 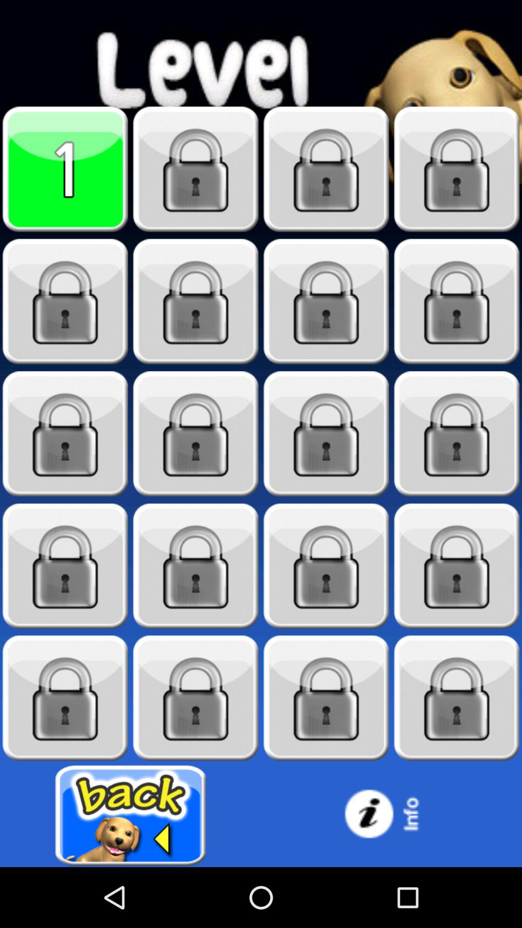 What do you see at coordinates (65, 169) in the screenshot?
I see `select level` at bounding box center [65, 169].